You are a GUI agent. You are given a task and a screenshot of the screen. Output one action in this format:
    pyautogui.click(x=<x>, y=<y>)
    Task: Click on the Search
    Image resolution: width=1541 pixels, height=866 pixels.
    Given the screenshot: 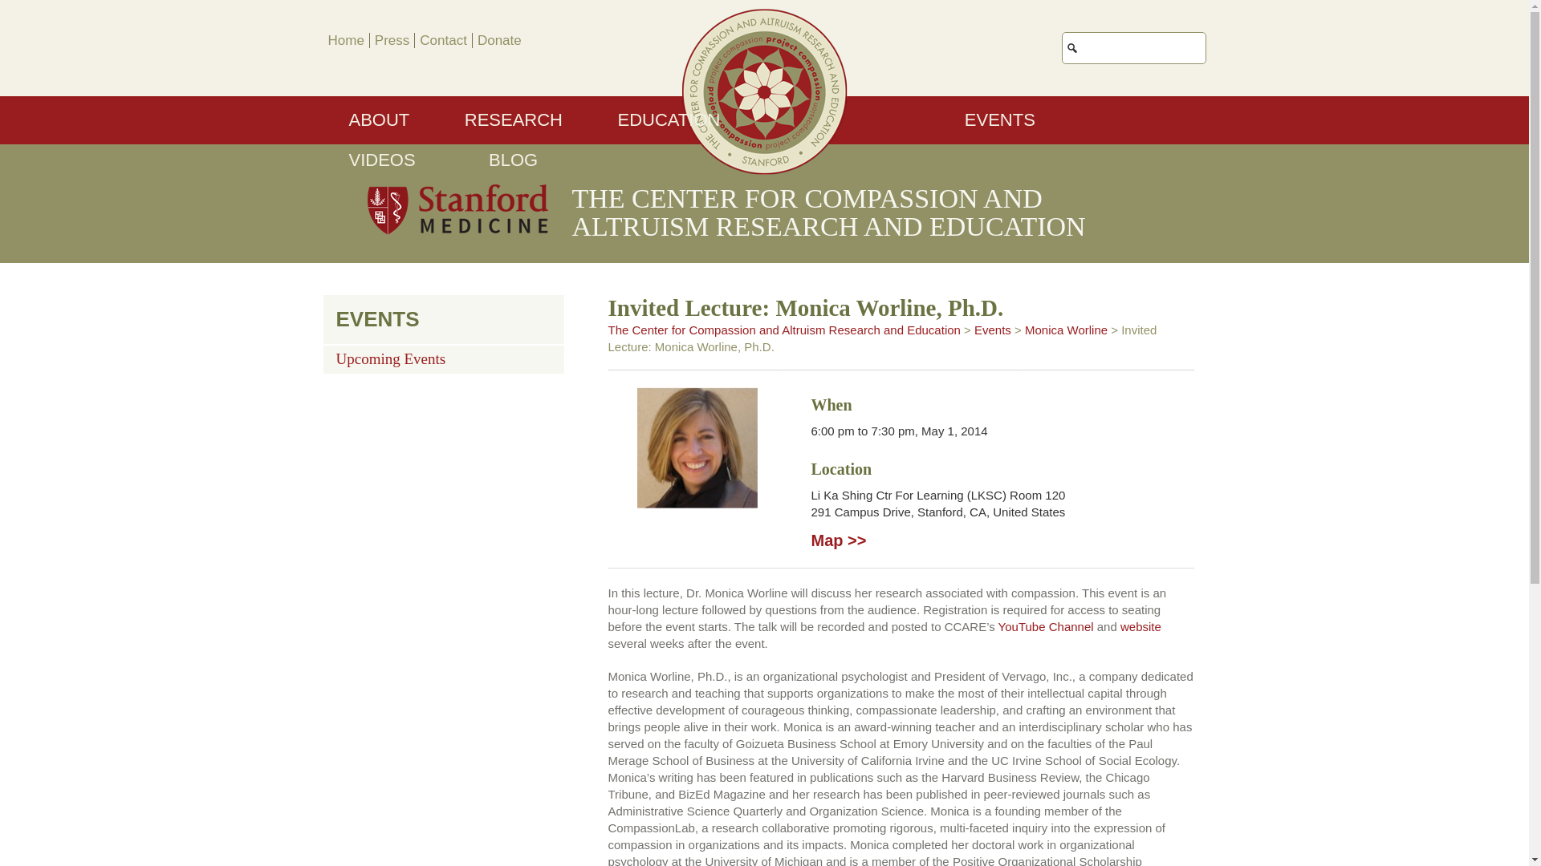 What is the action you would take?
    pyautogui.click(x=1259, y=40)
    